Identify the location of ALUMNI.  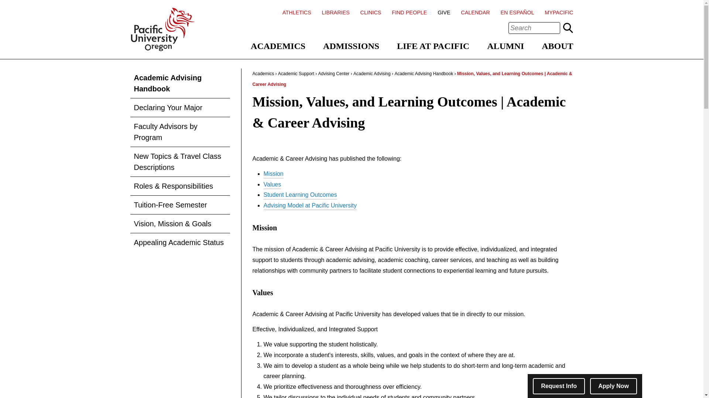
(505, 46).